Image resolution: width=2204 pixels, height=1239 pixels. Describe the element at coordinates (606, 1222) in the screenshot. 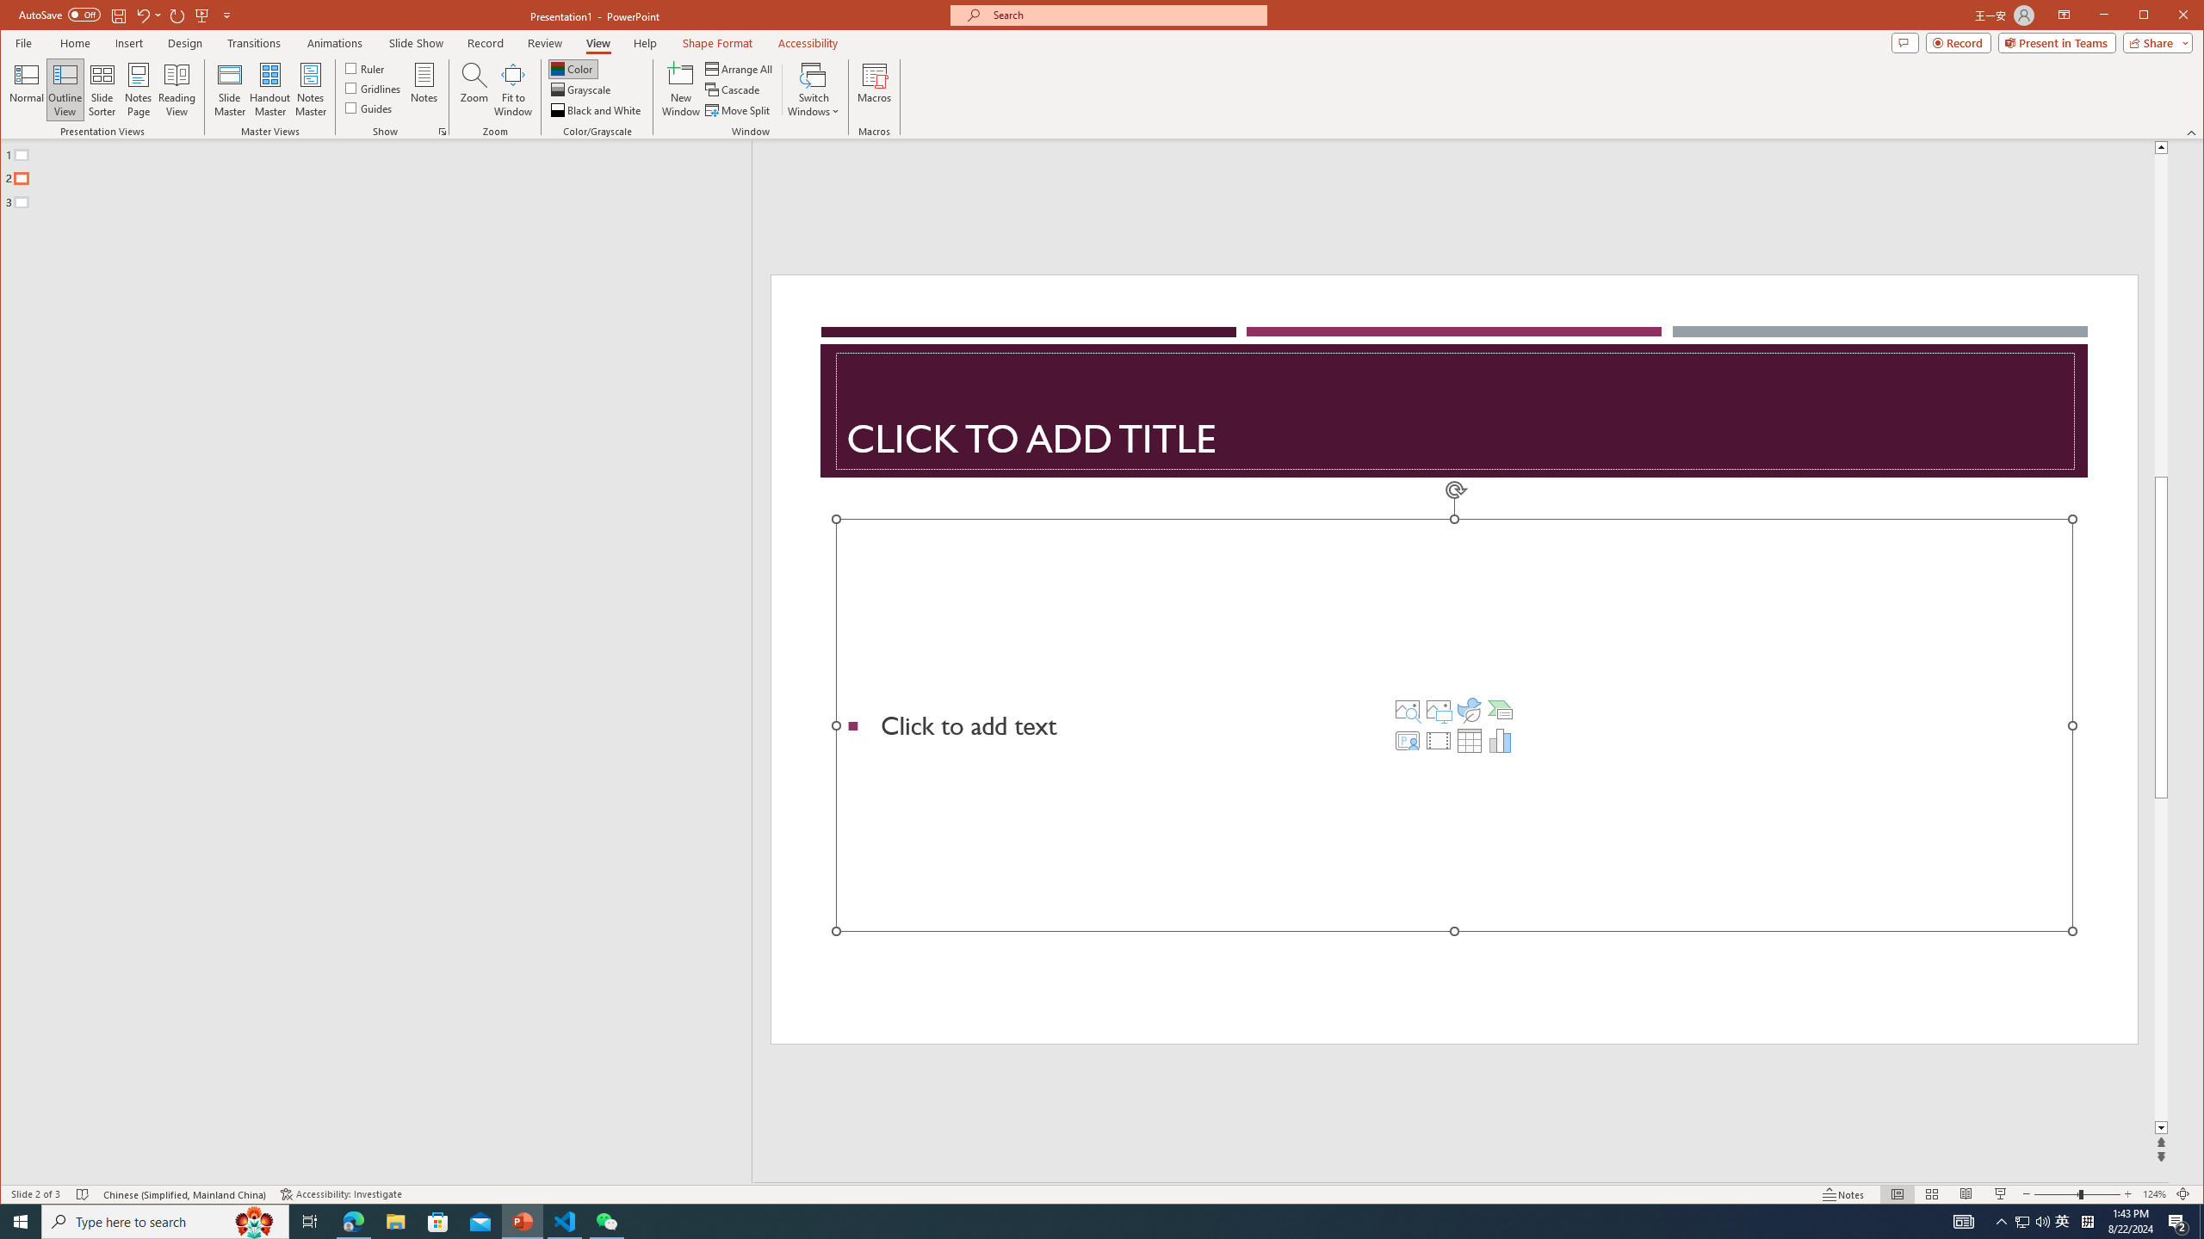

I see `WeChat - 1 running window` at that location.